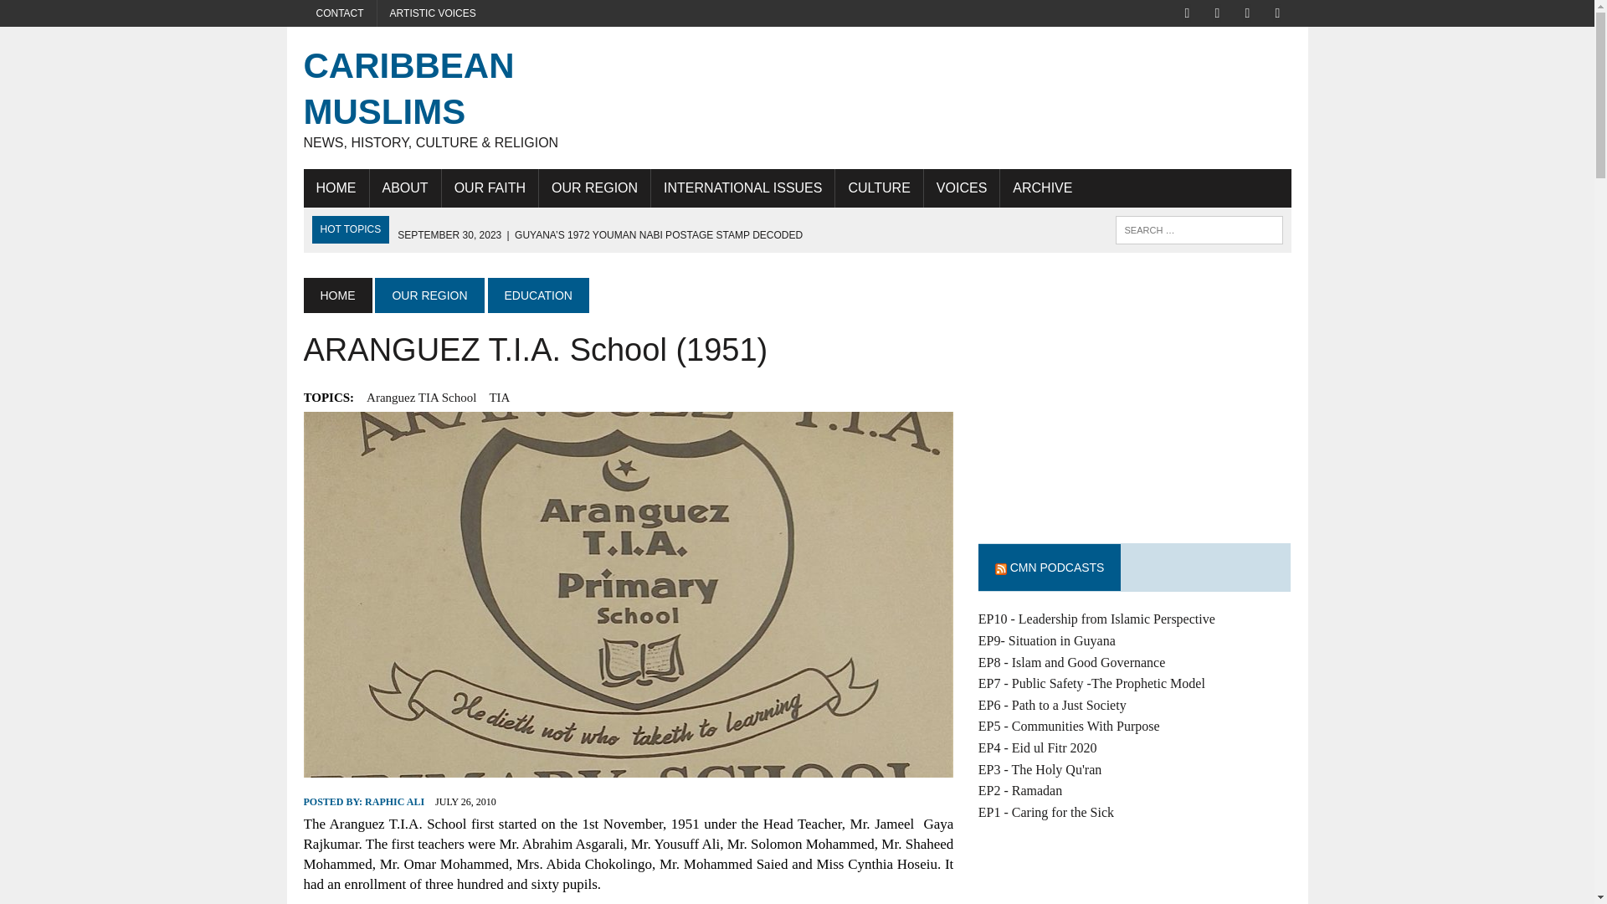 Image resolution: width=1607 pixels, height=904 pixels. Describe the element at coordinates (84, 16) in the screenshot. I see `Search` at that location.